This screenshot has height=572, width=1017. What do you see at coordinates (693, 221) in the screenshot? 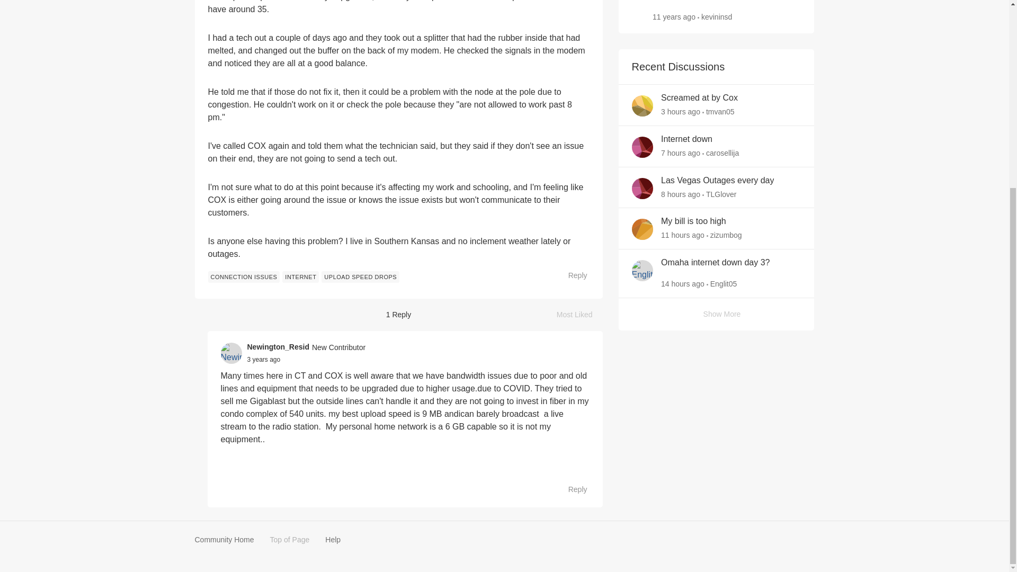
I see `My bill is too high` at bounding box center [693, 221].